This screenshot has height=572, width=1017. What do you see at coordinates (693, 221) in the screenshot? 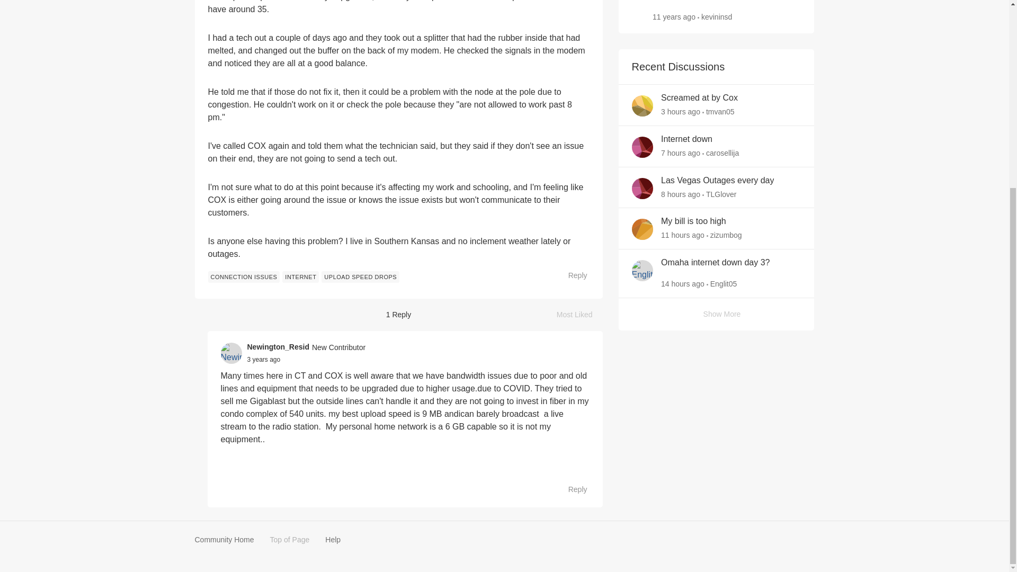
I see `My bill is too high` at bounding box center [693, 221].